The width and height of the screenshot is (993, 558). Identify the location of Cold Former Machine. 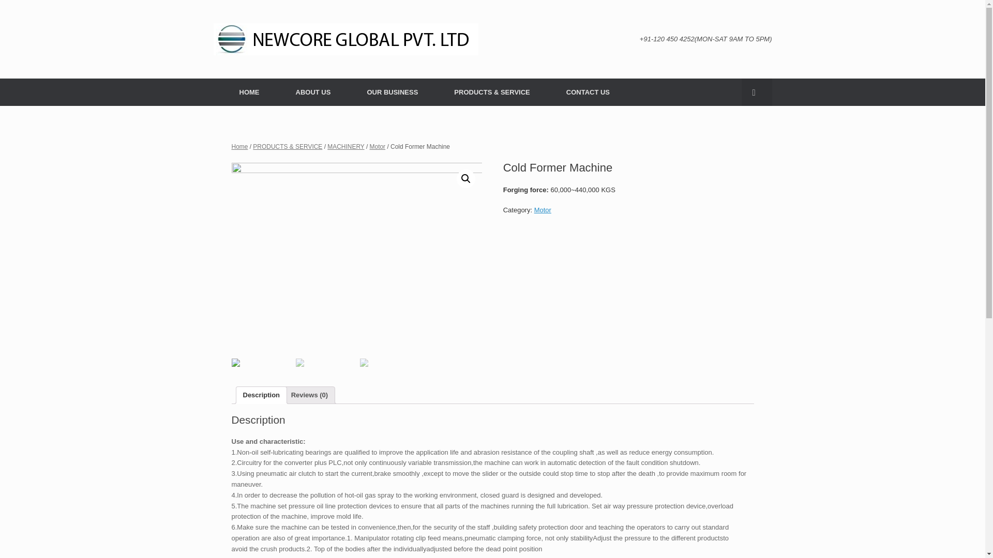
(357, 256).